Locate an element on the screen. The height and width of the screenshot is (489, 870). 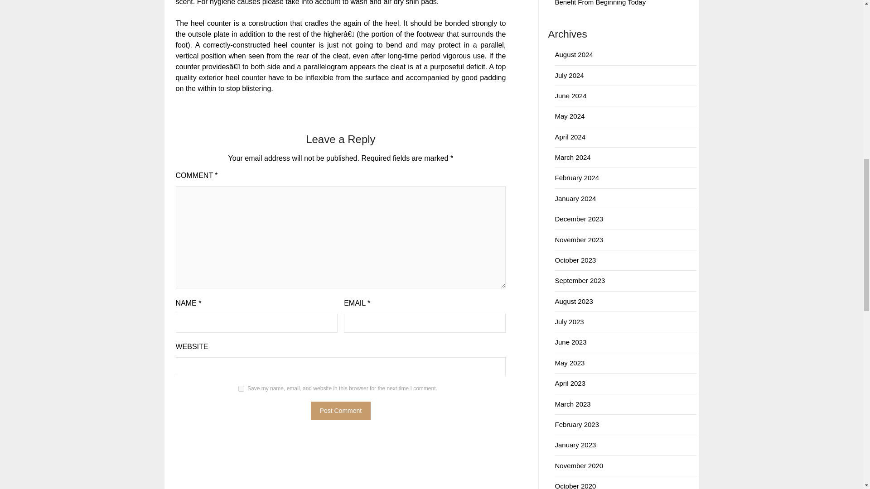
August 2023 is located at coordinates (574, 301).